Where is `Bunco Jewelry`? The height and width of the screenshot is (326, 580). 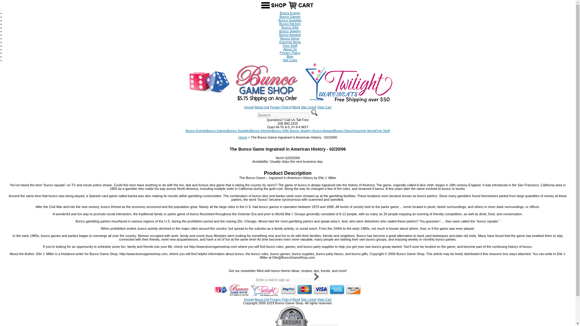 Bunco Jewelry is located at coordinates (301, 130).